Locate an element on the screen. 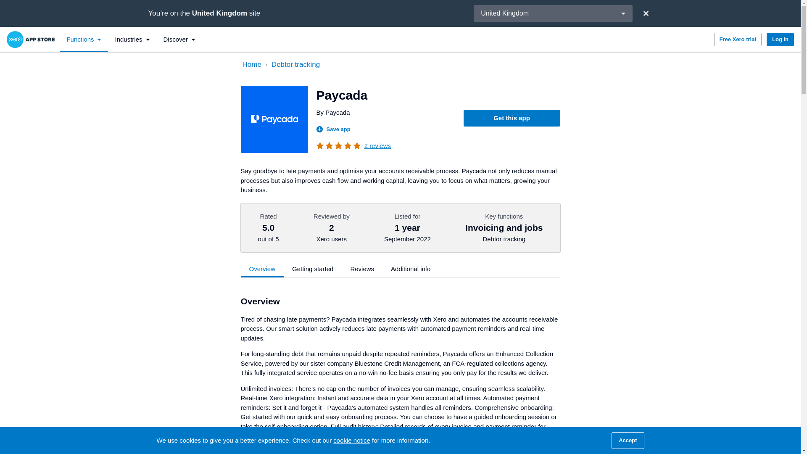 The height and width of the screenshot is (454, 807). Getting started is located at coordinates (313, 269).